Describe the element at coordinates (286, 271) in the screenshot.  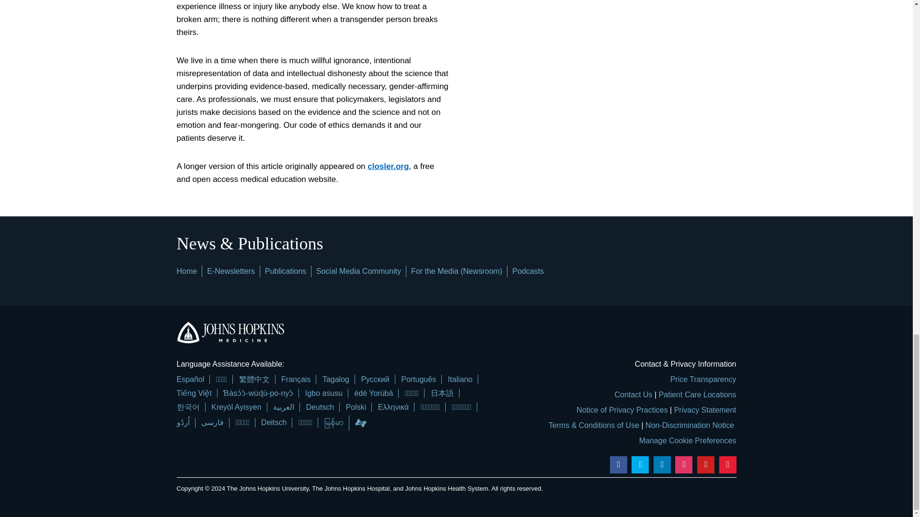
I see `Publications` at that location.